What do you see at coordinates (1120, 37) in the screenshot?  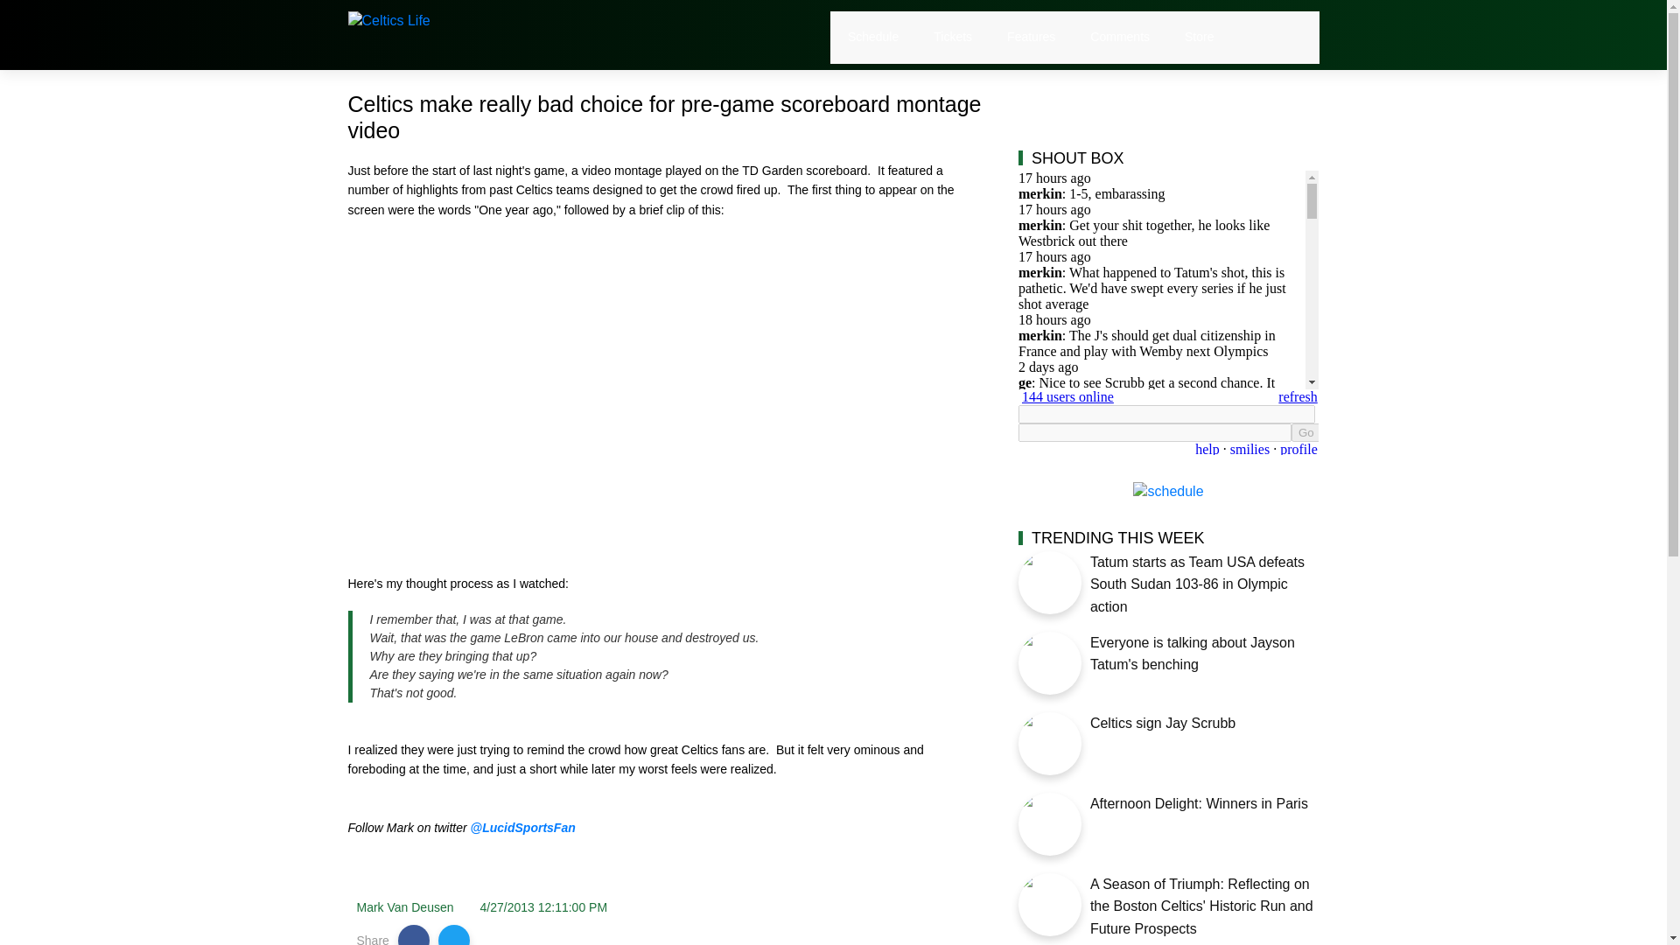 I see `Comments` at bounding box center [1120, 37].